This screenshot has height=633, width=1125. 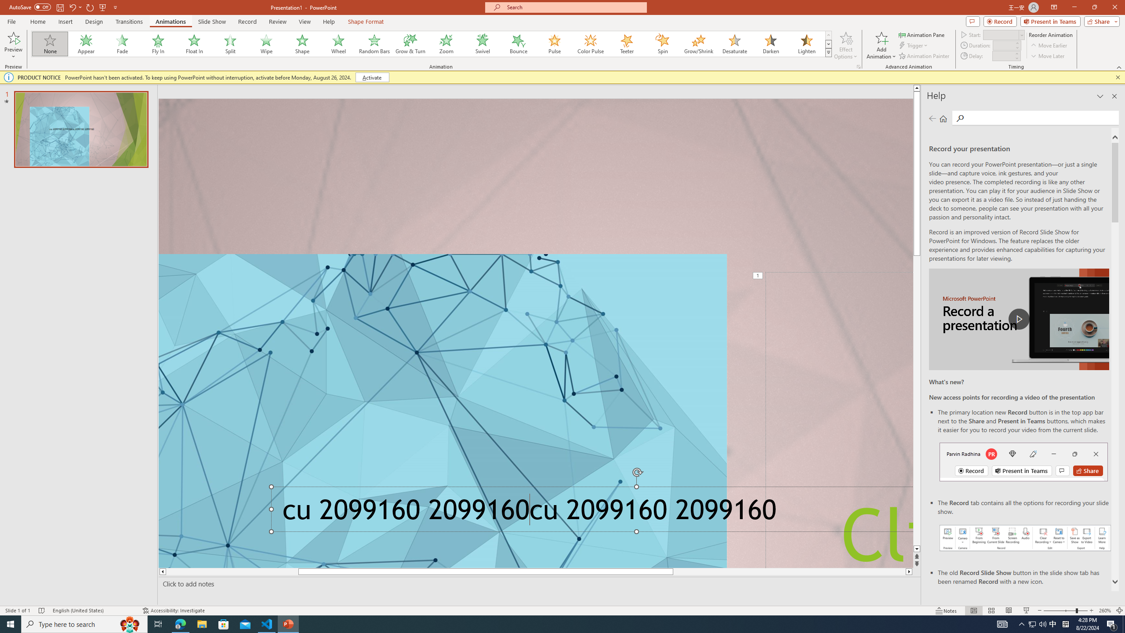 What do you see at coordinates (698, 44) in the screenshot?
I see `Grow/Shrink` at bounding box center [698, 44].